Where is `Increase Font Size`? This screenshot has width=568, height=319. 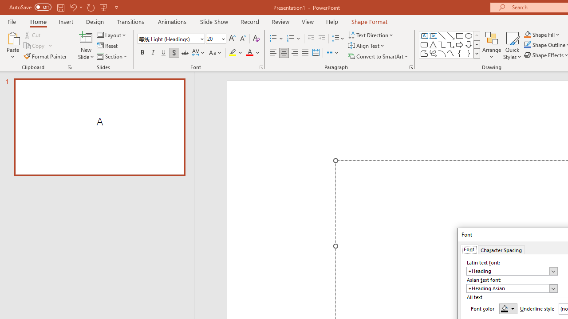
Increase Font Size is located at coordinates (232, 39).